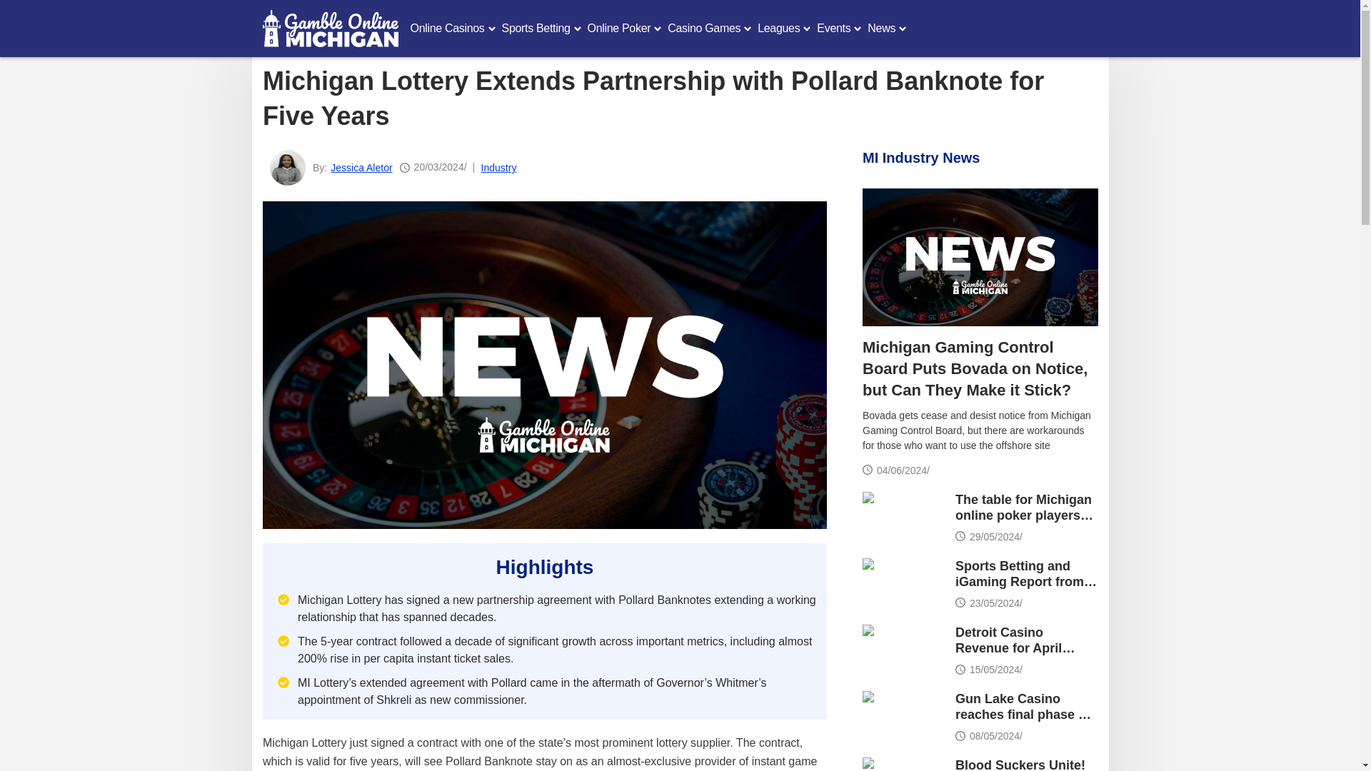 Image resolution: width=1371 pixels, height=771 pixels. What do you see at coordinates (903, 764) in the screenshot?
I see `News` at bounding box center [903, 764].